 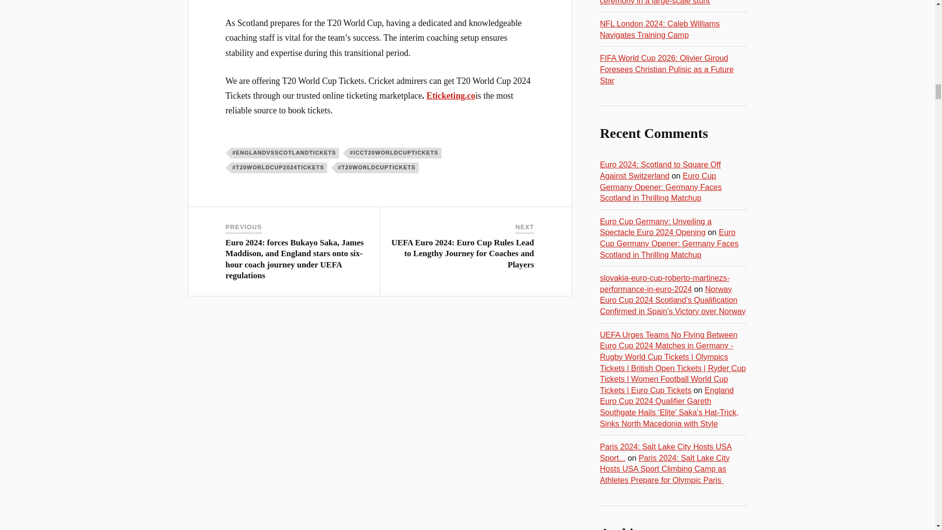 I want to click on Eticketing.co, so click(x=451, y=95).